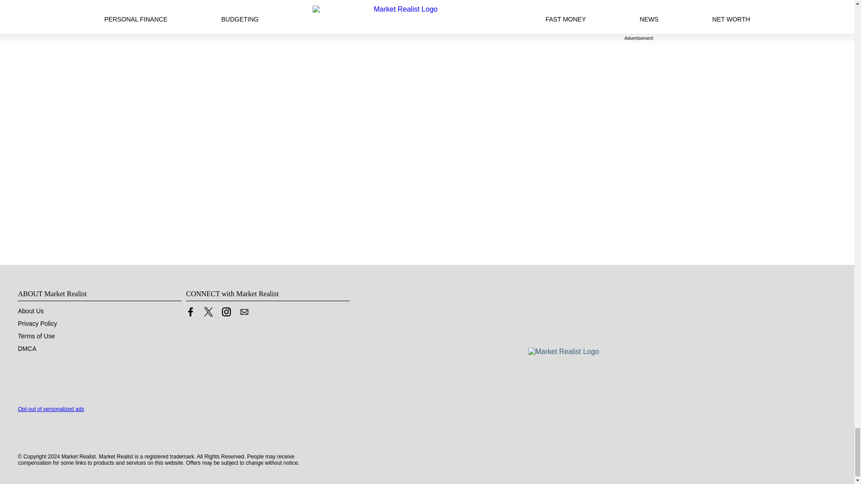 The image size is (861, 484). Describe the element at coordinates (36, 336) in the screenshot. I see `Terms of Use` at that location.